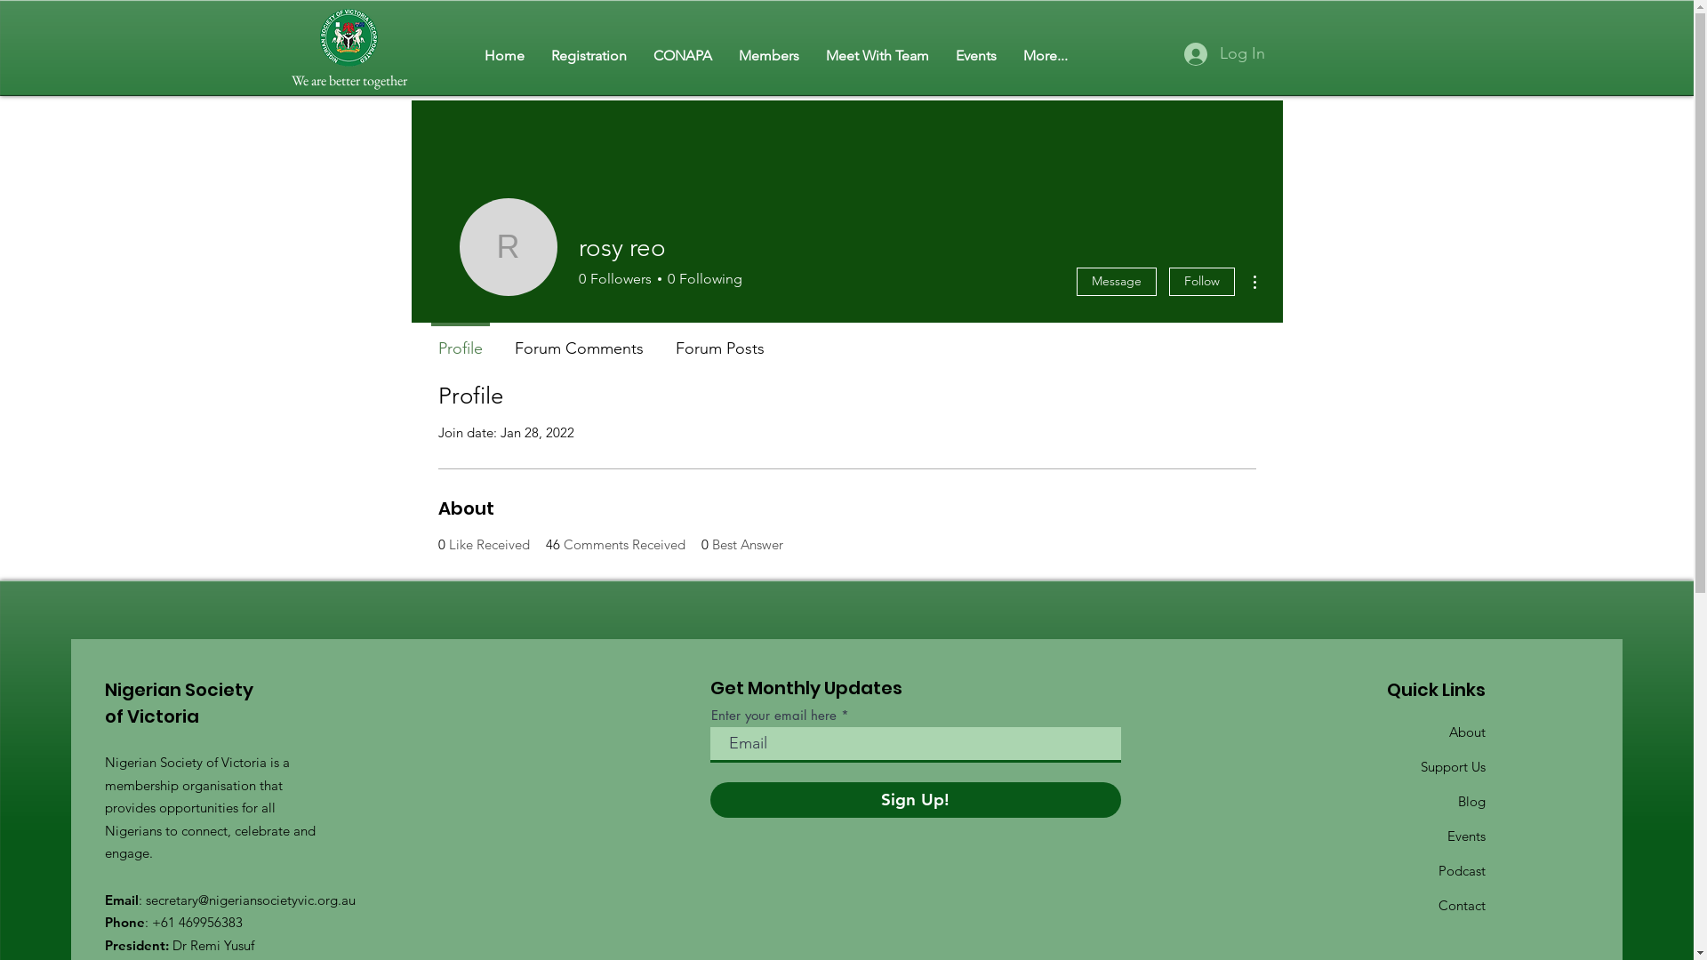 This screenshot has width=1707, height=960. What do you see at coordinates (1472, 802) in the screenshot?
I see `Blog` at bounding box center [1472, 802].